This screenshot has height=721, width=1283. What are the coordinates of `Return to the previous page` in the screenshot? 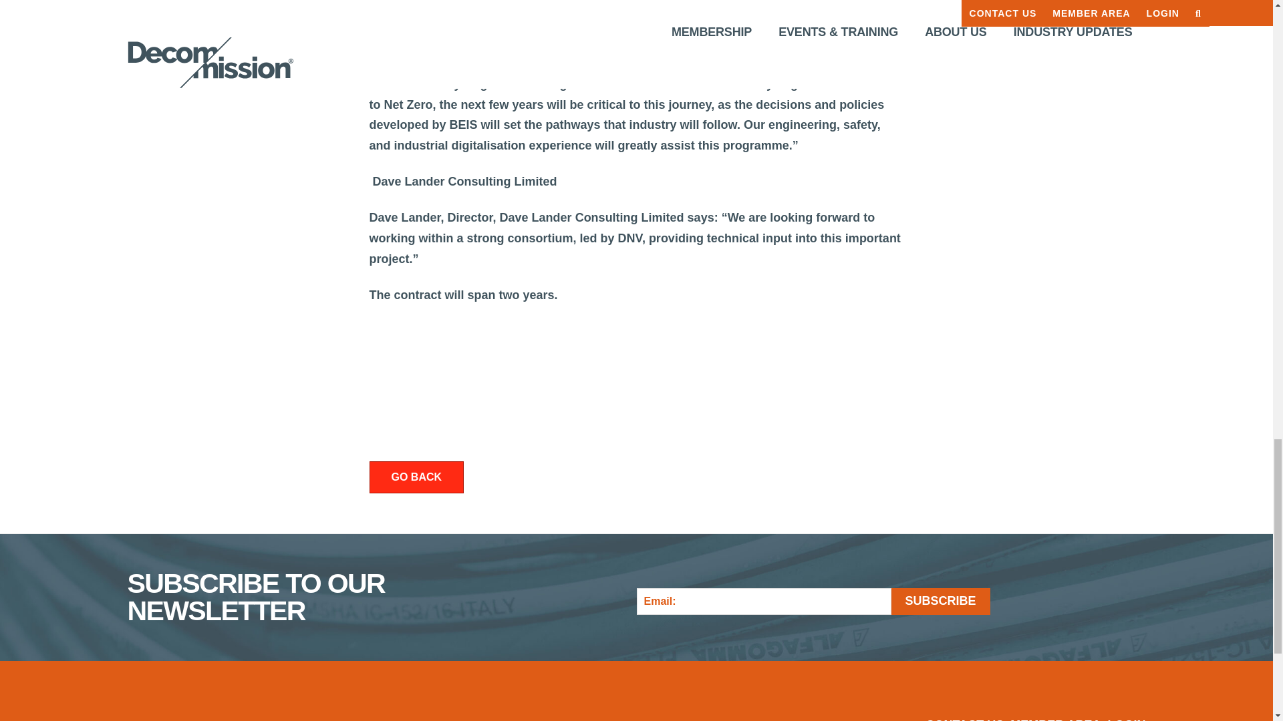 It's located at (416, 477).